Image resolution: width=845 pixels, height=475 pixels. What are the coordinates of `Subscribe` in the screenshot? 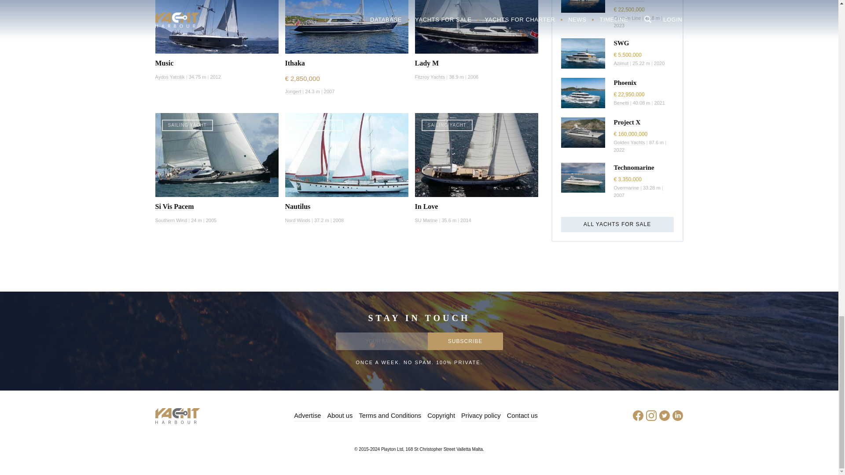 It's located at (465, 341).